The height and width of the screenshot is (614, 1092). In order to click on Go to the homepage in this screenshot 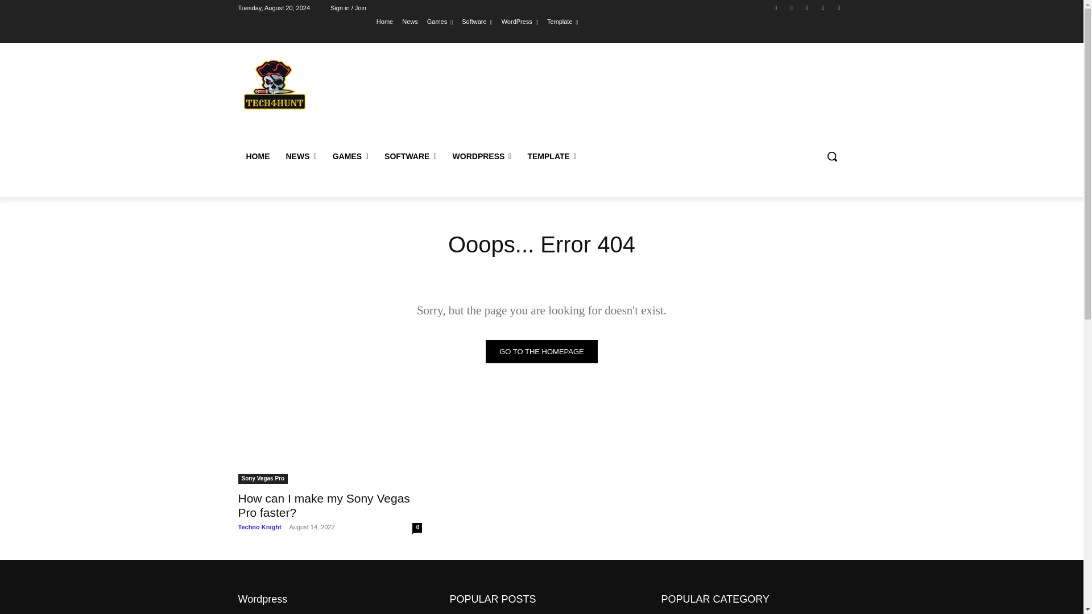, I will do `click(541, 351)`.